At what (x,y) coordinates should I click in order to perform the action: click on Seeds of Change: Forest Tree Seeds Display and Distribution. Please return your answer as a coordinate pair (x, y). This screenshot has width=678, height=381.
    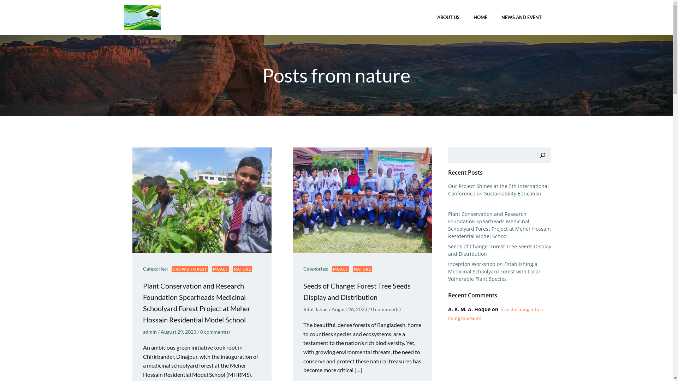
    Looking at the image, I should click on (362, 200).